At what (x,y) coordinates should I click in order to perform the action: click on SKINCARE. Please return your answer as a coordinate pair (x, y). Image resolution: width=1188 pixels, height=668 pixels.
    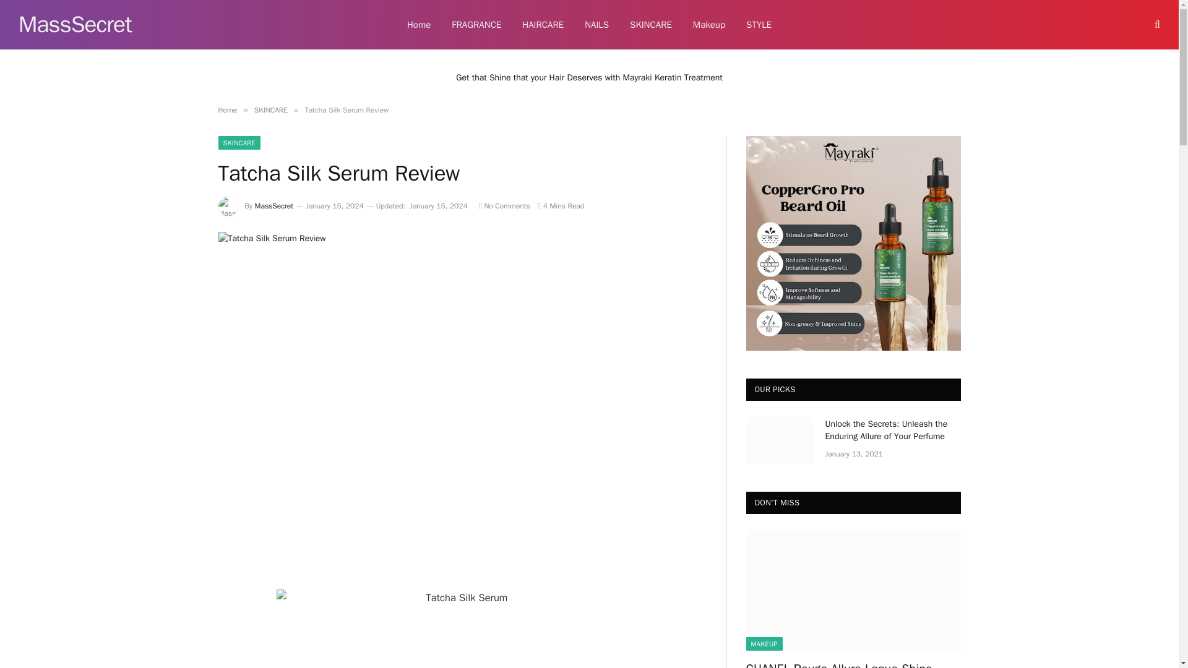
    Looking at the image, I should click on (270, 109).